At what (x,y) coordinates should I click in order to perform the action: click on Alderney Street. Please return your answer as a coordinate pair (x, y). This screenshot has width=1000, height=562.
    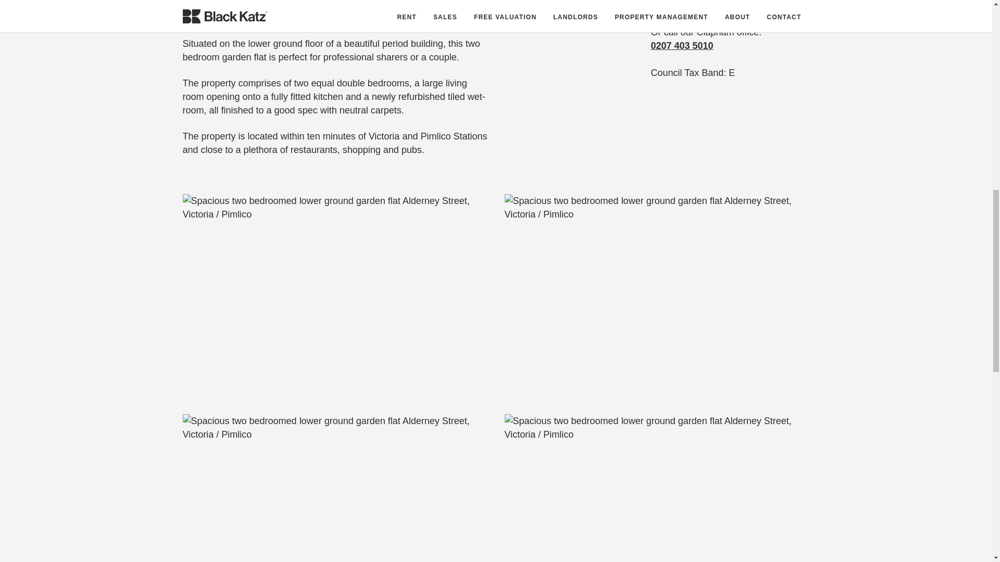
    Looking at the image, I should click on (334, 296).